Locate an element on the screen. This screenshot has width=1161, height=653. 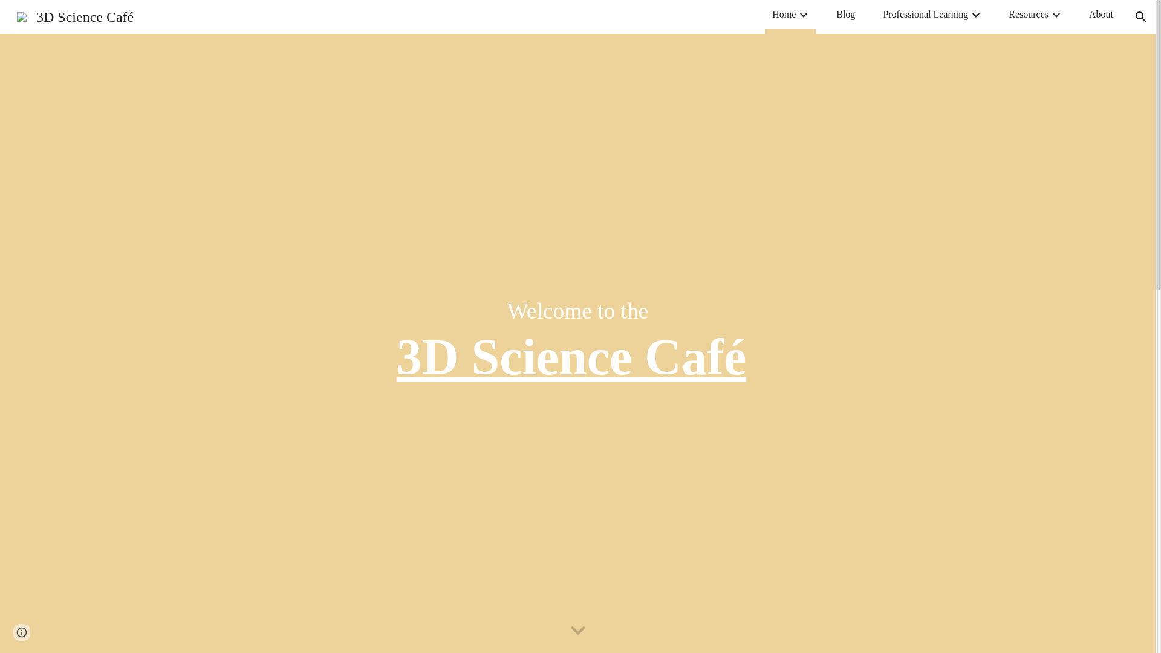
Resources is located at coordinates (1028, 14).